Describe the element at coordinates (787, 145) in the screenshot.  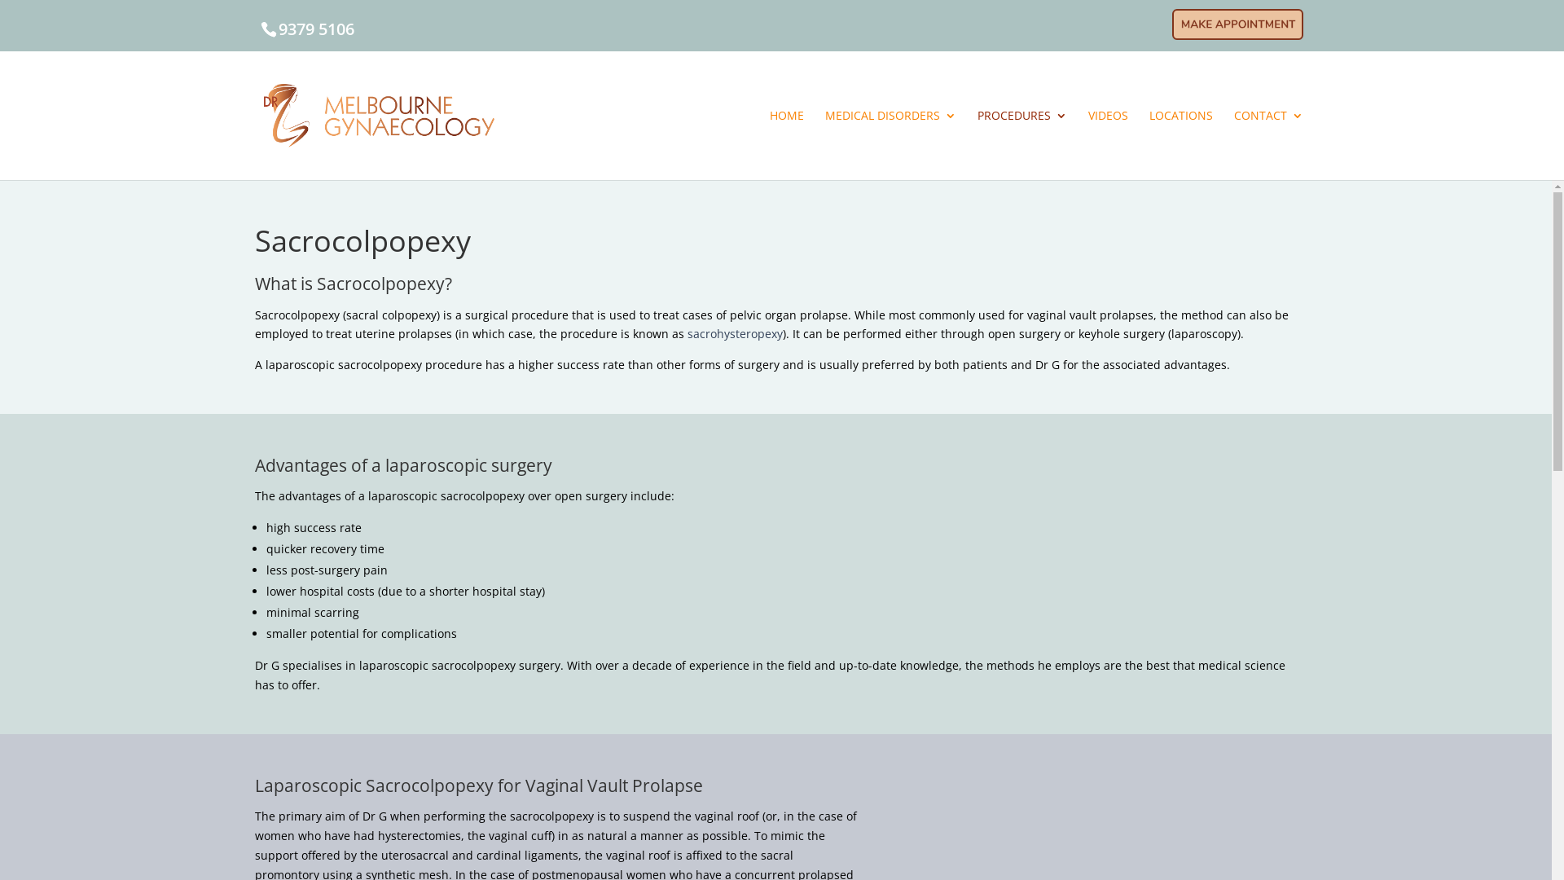
I see `HOME` at that location.